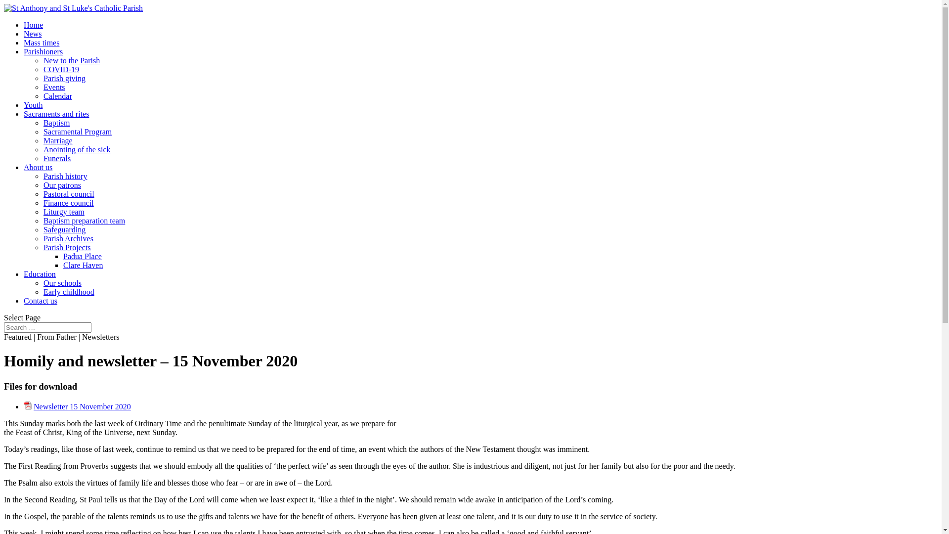 This screenshot has width=949, height=534. I want to click on Clare Haven, so click(83, 265).